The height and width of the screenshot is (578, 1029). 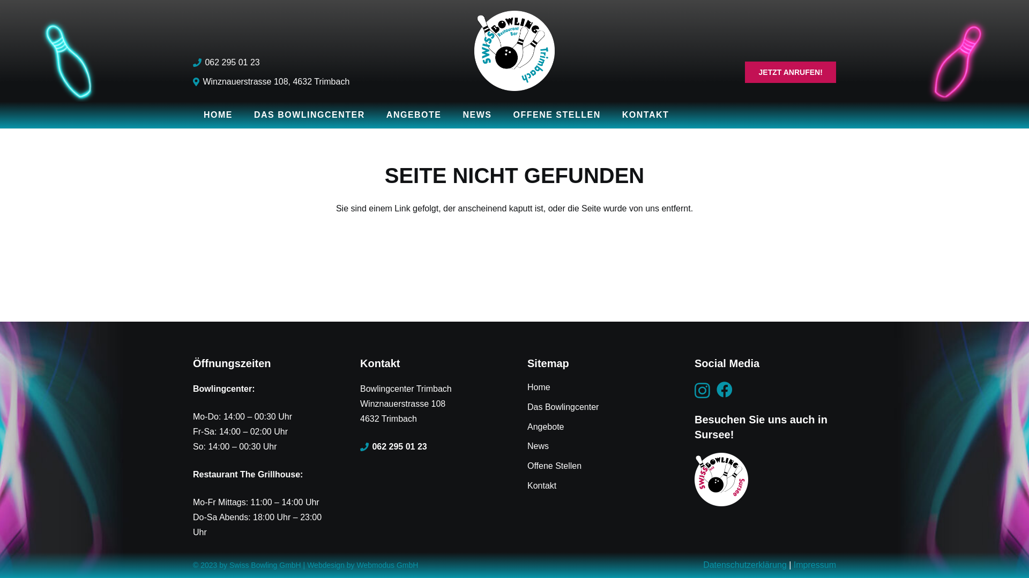 What do you see at coordinates (218, 115) in the screenshot?
I see `HOME` at bounding box center [218, 115].